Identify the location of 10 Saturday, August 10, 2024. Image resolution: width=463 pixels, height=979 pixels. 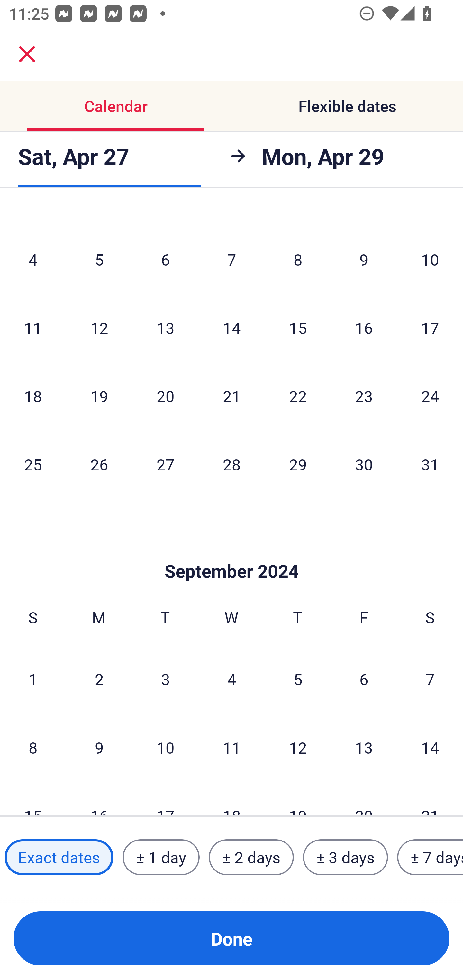
(430, 259).